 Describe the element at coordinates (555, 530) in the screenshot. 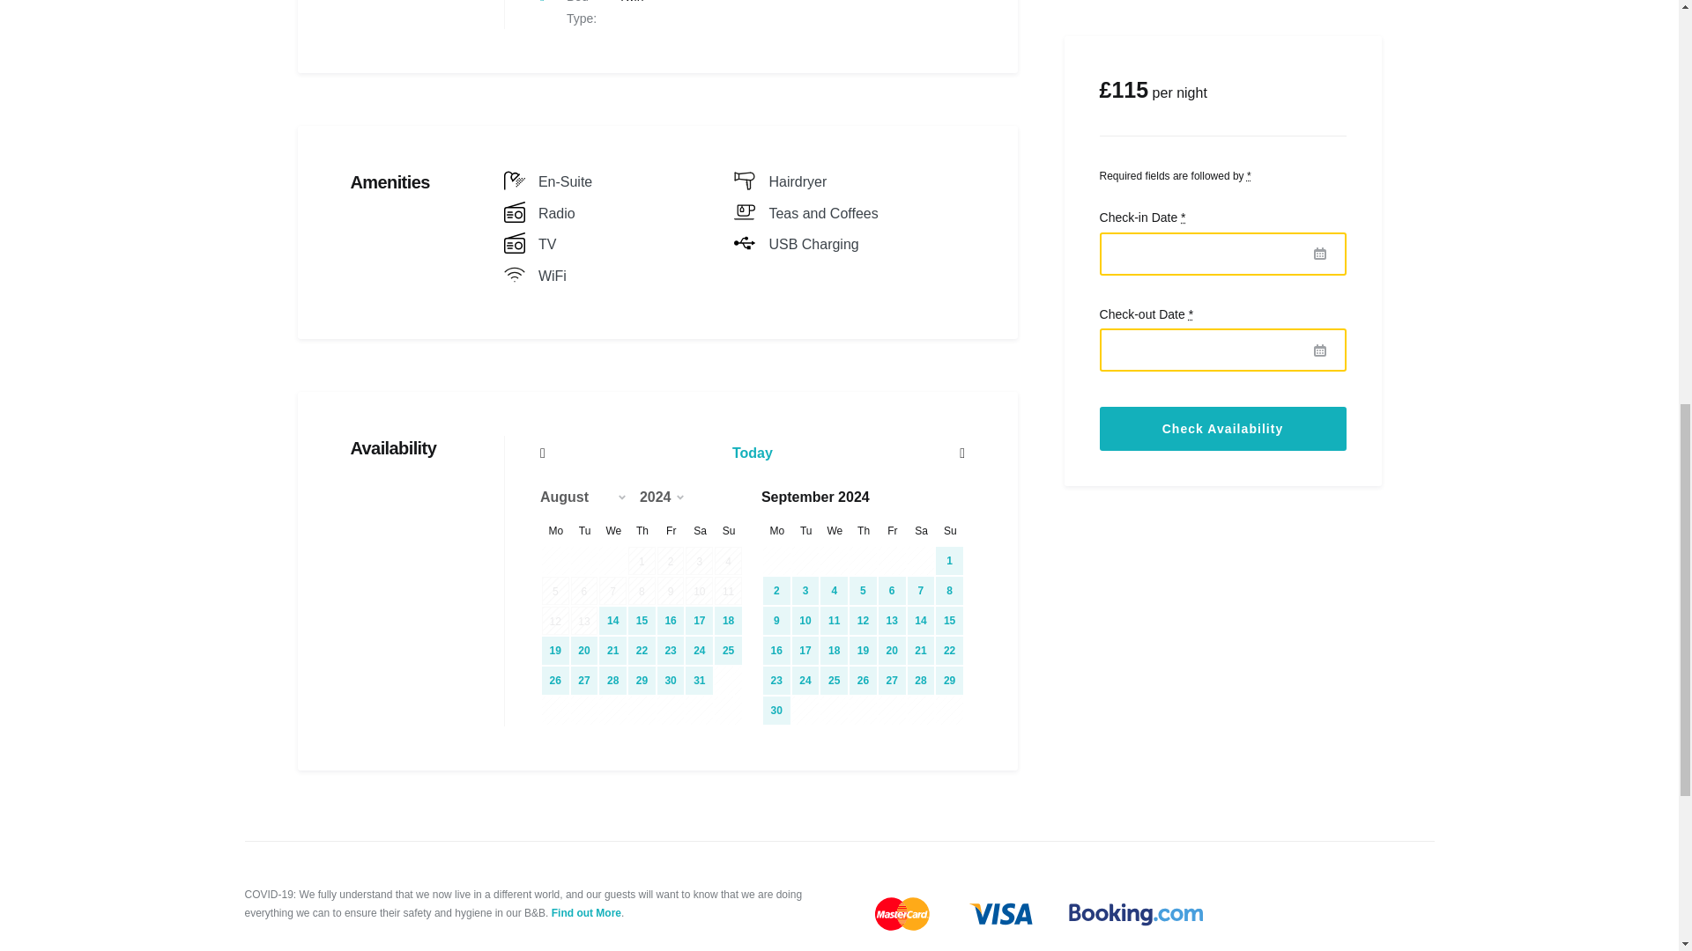

I see `Monday` at that location.